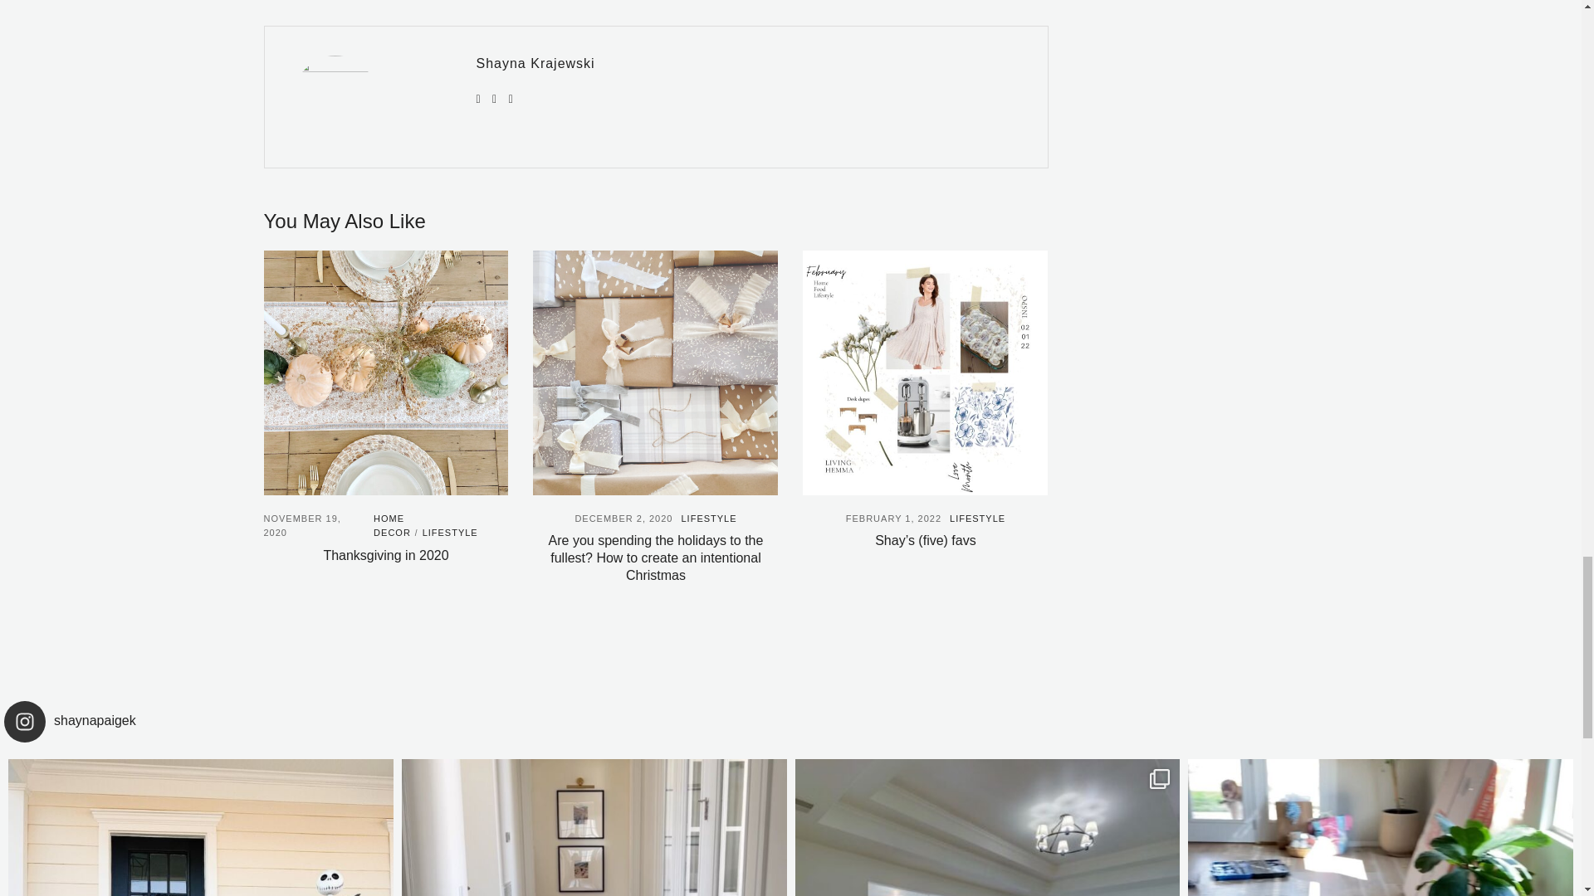 The width and height of the screenshot is (1594, 896). Describe the element at coordinates (392, 526) in the screenshot. I see `HOME DECOR` at that location.